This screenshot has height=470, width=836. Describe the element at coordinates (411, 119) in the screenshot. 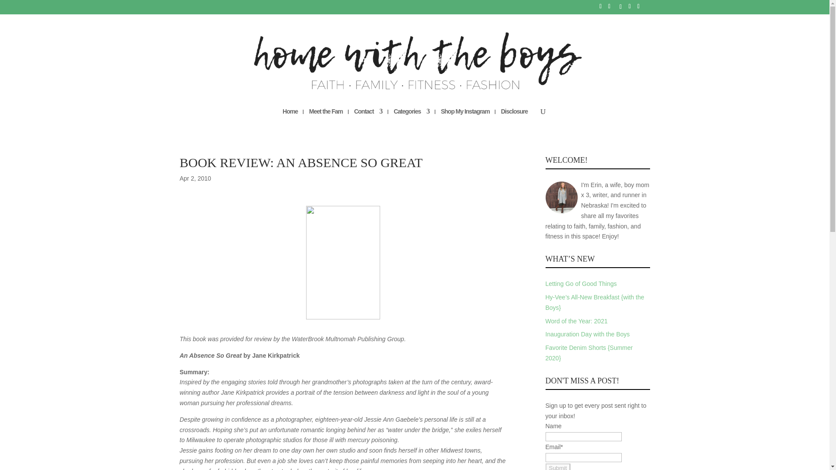

I see `Categories` at that location.